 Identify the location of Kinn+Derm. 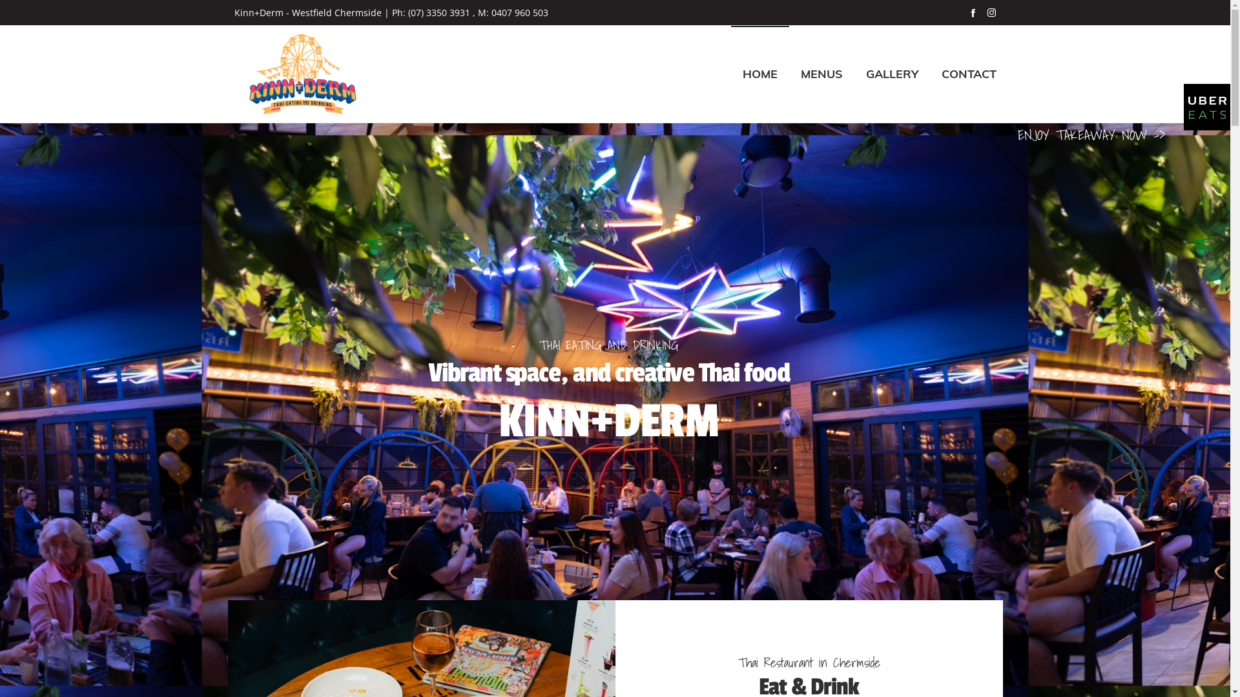
(302, 74).